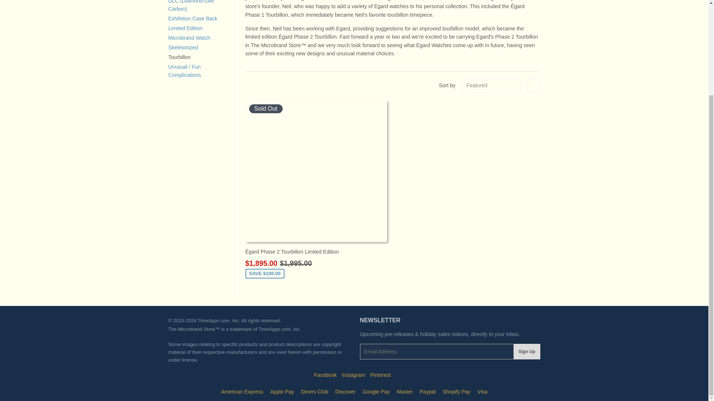 The width and height of the screenshot is (714, 401). I want to click on The Microbrand Store on Pinterest, so click(380, 375).